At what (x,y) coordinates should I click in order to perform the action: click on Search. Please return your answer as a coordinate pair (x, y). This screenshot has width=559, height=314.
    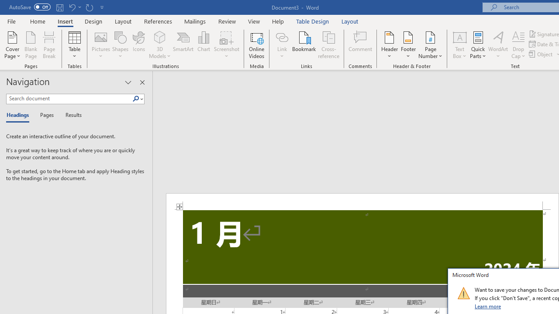
    Looking at the image, I should click on (138, 99).